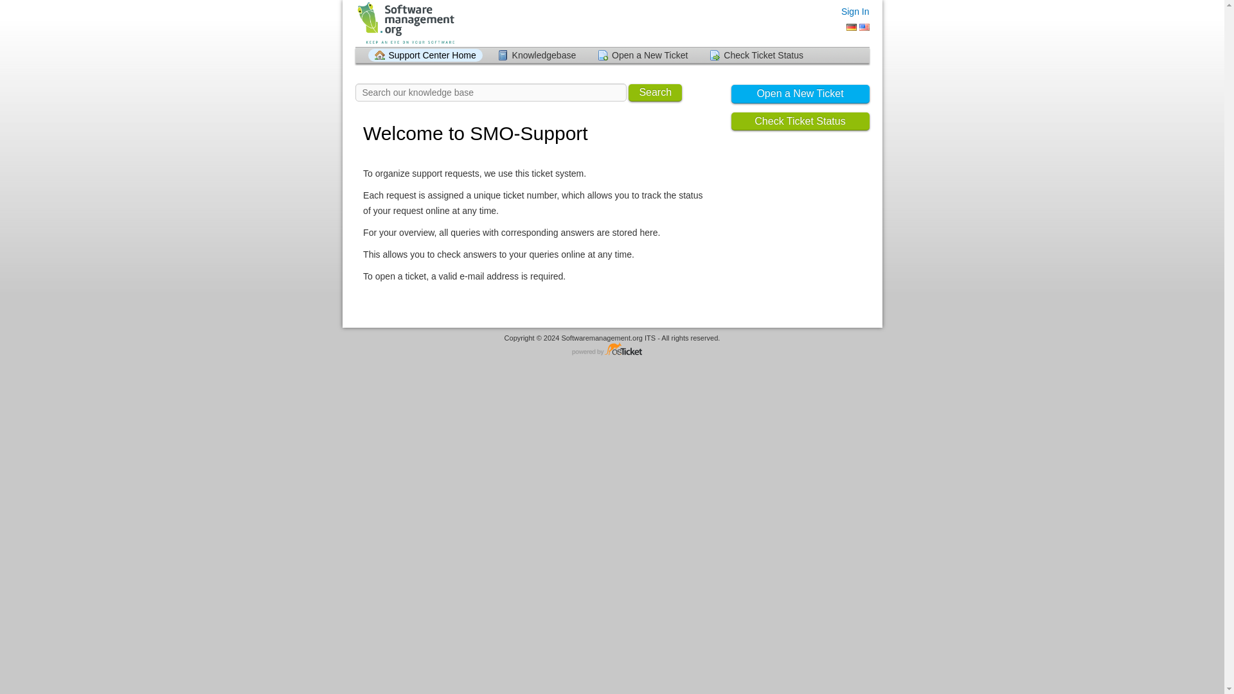  Describe the element at coordinates (801, 121) in the screenshot. I see `Check Ticket Status` at that location.